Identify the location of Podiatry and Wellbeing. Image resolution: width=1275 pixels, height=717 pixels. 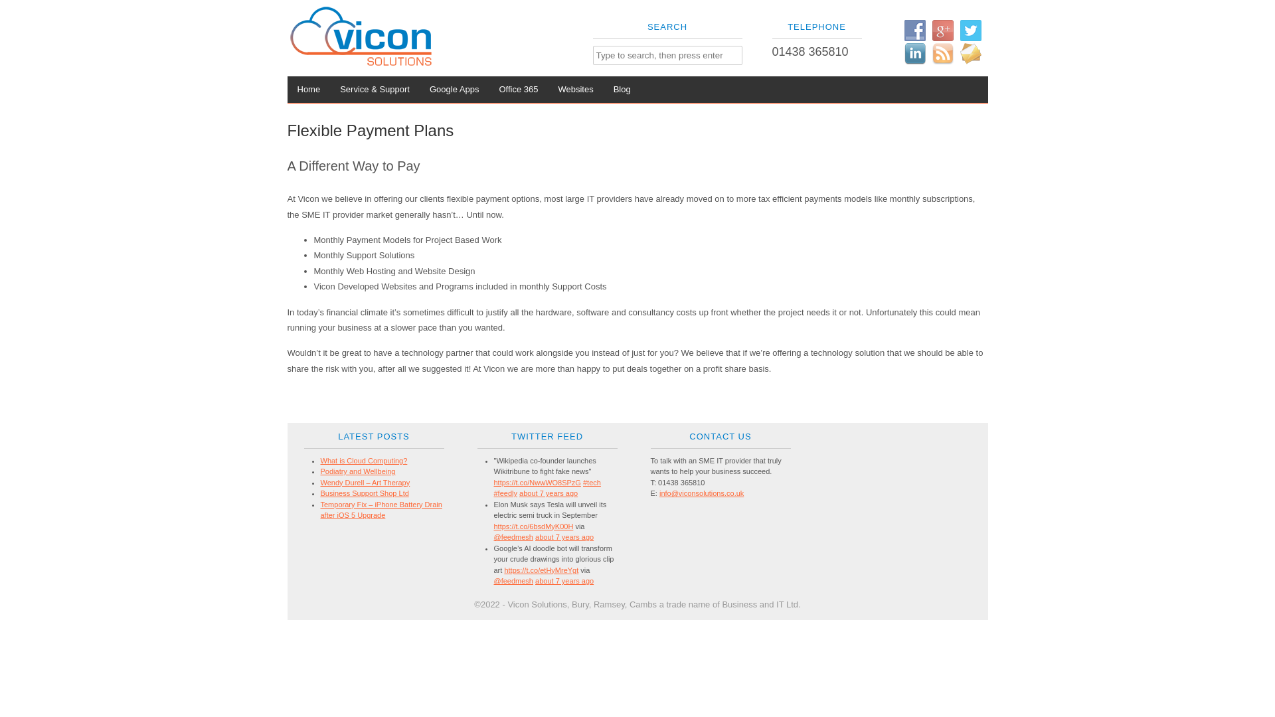
(357, 471).